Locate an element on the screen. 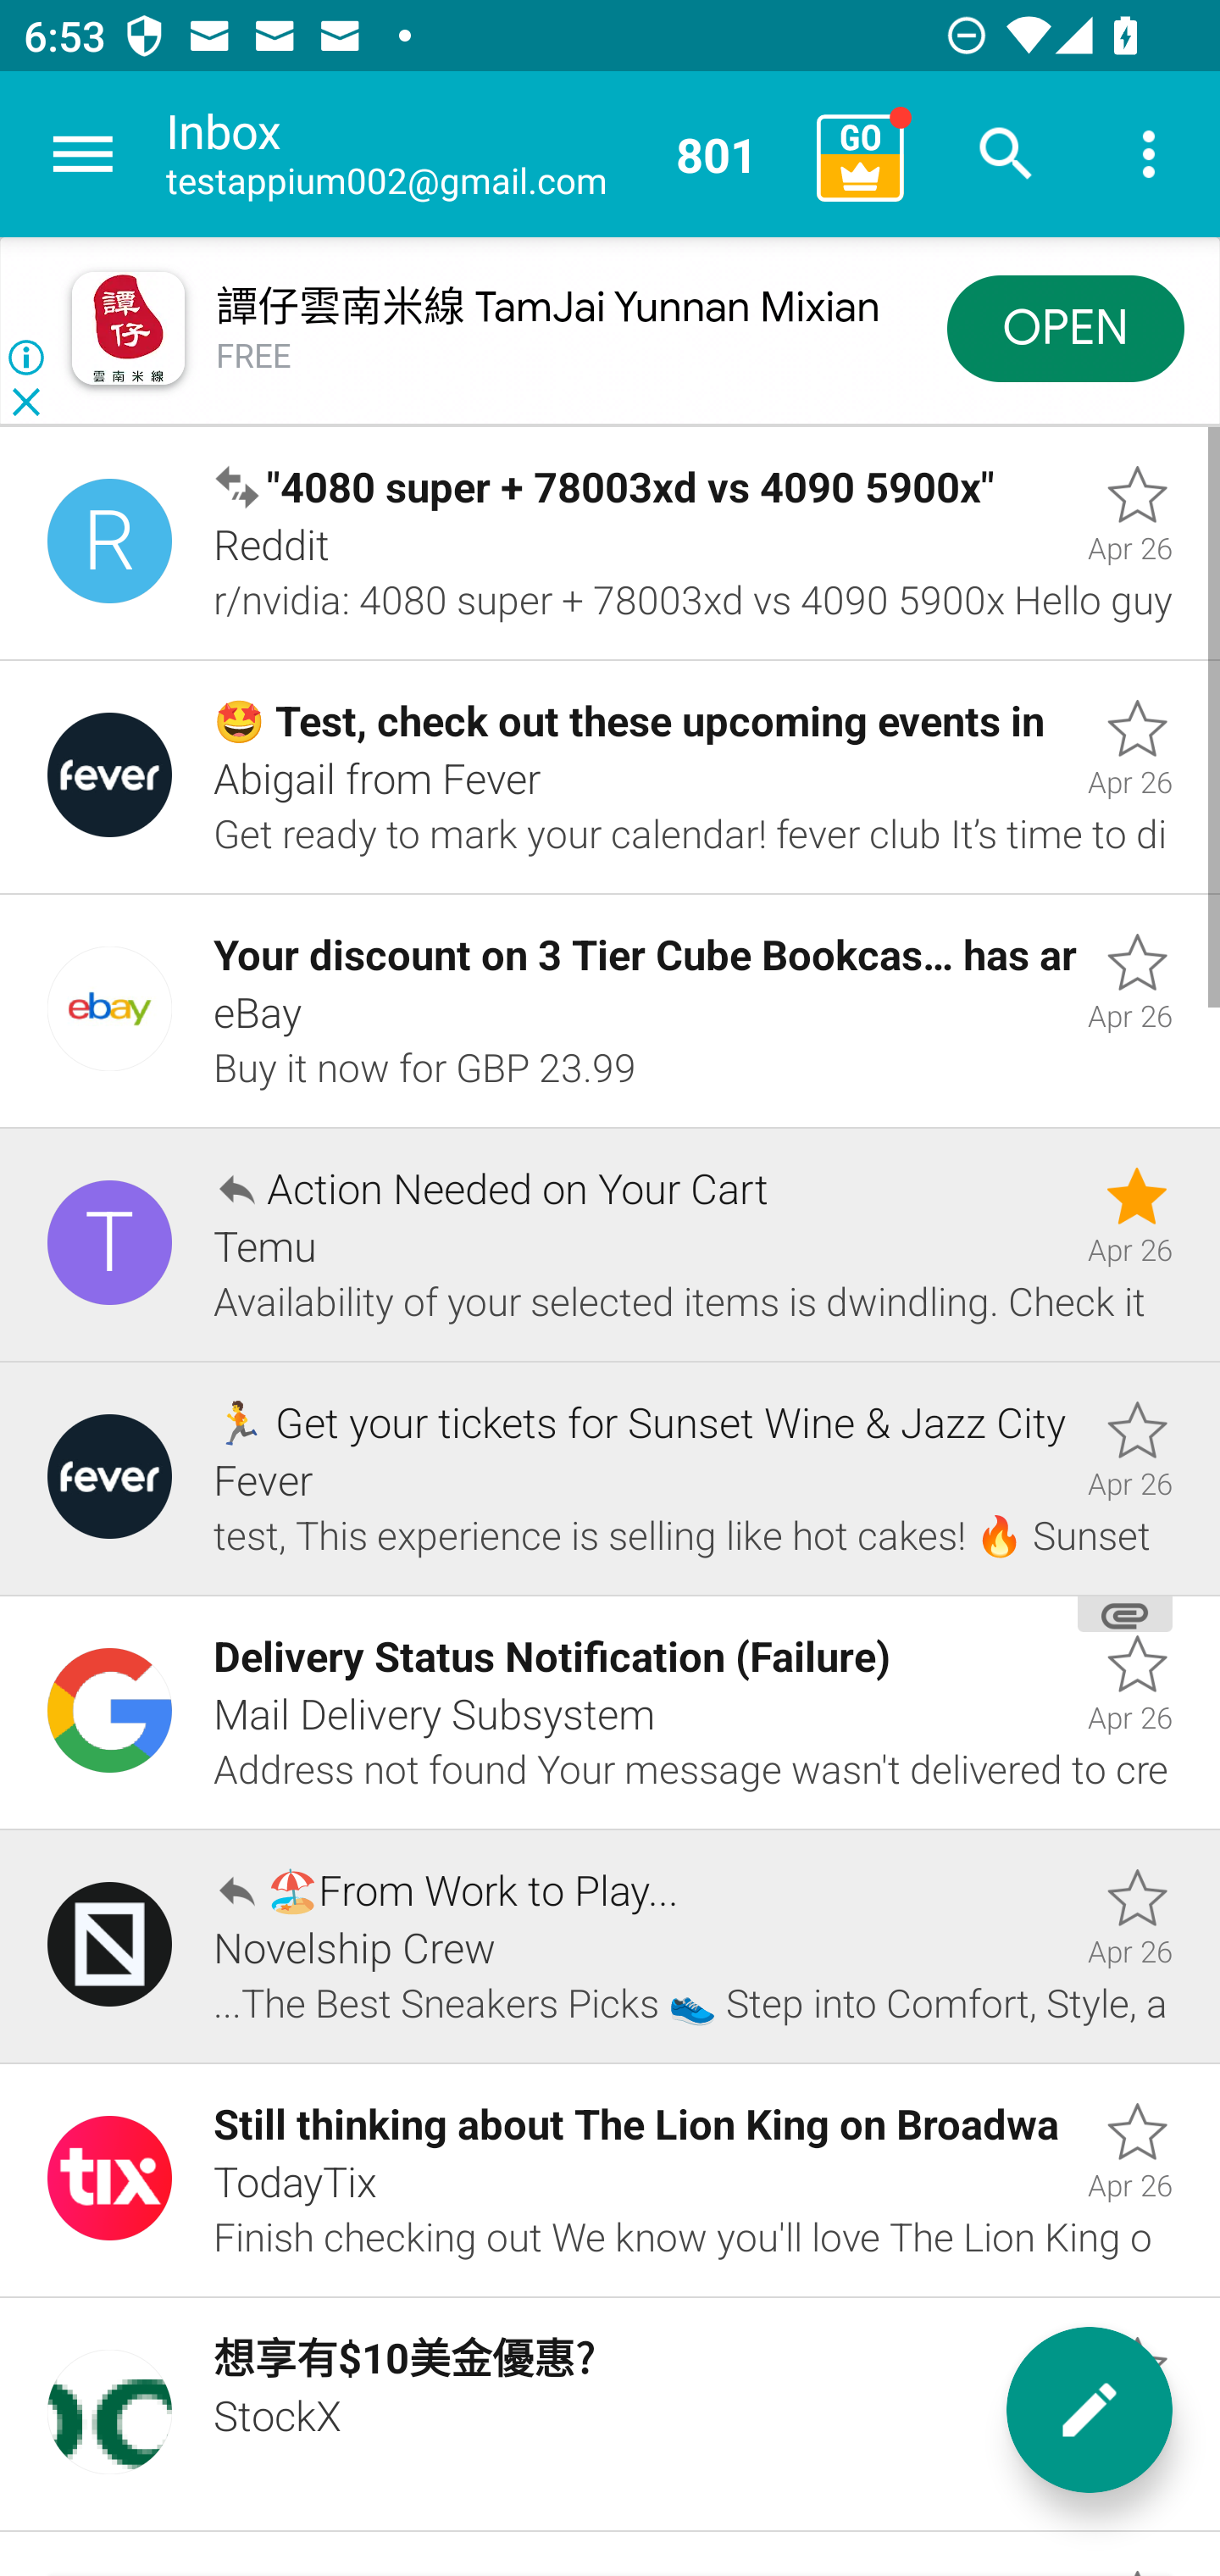  More options is located at coordinates (1149, 154).